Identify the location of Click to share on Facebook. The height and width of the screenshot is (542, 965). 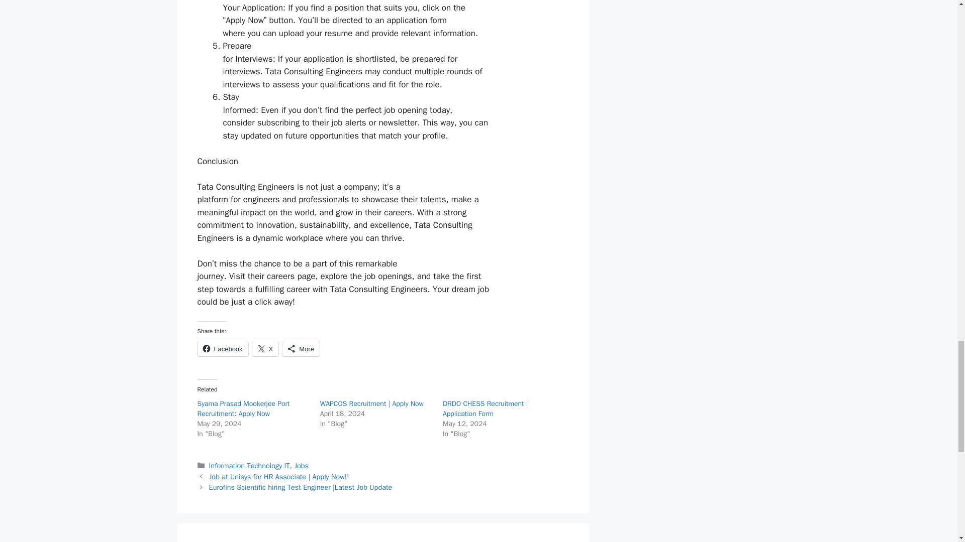
(222, 348).